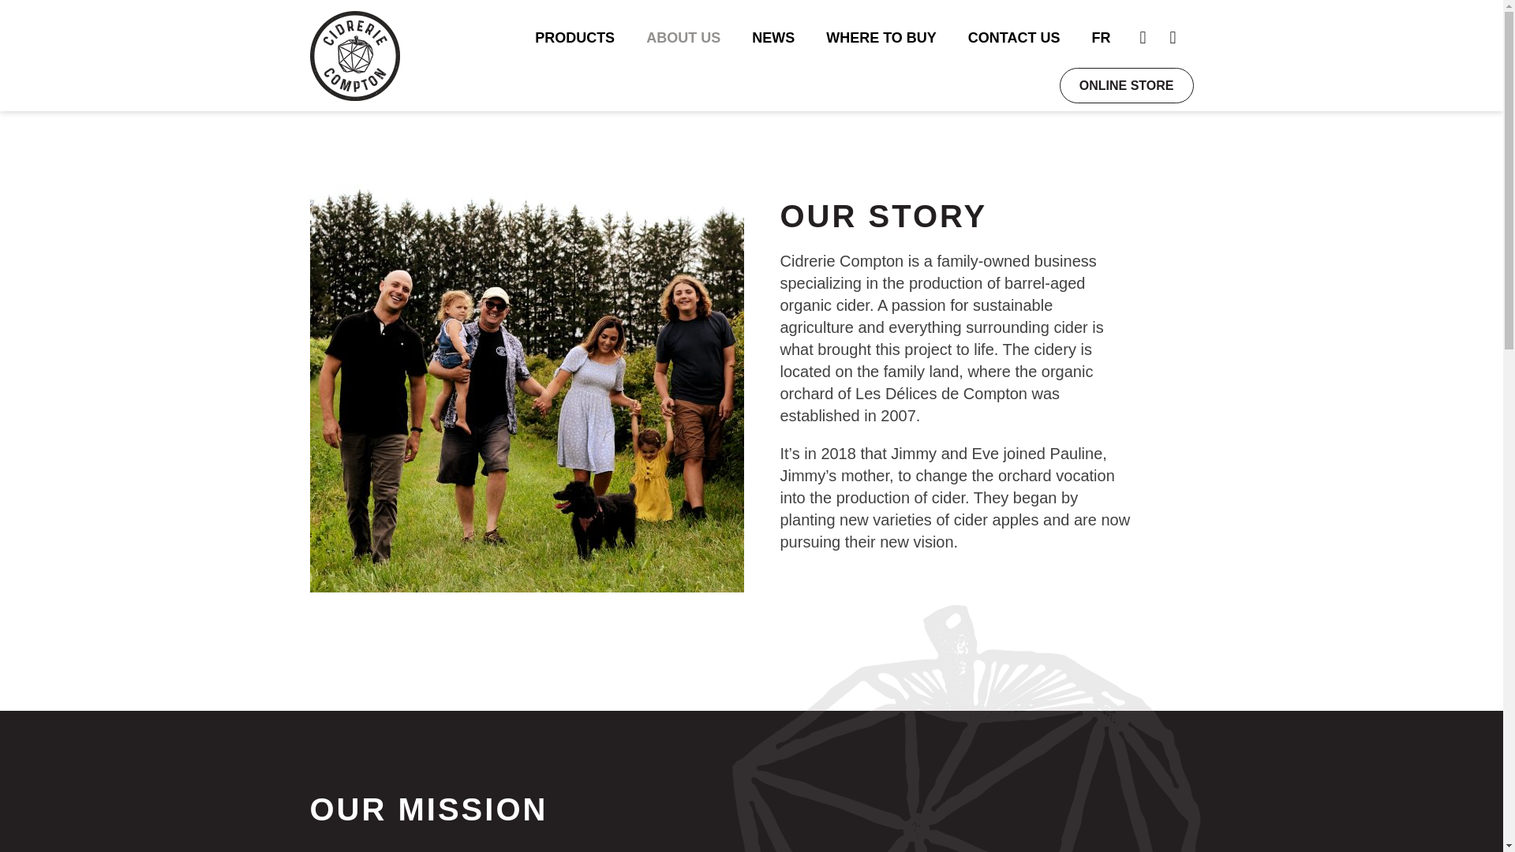 The image size is (1515, 852). Describe the element at coordinates (683, 38) in the screenshot. I see `ABOUT US` at that location.